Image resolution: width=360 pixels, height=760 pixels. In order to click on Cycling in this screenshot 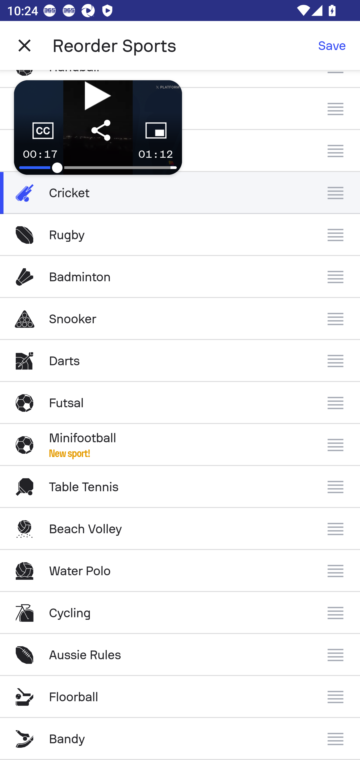, I will do `click(180, 613)`.